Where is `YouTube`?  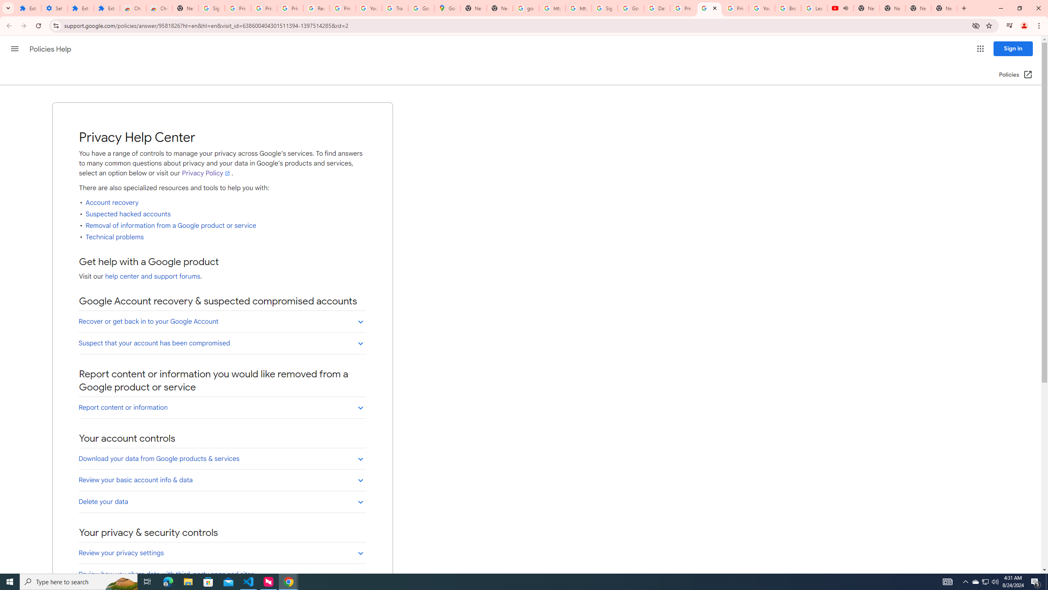 YouTube is located at coordinates (369, 8).